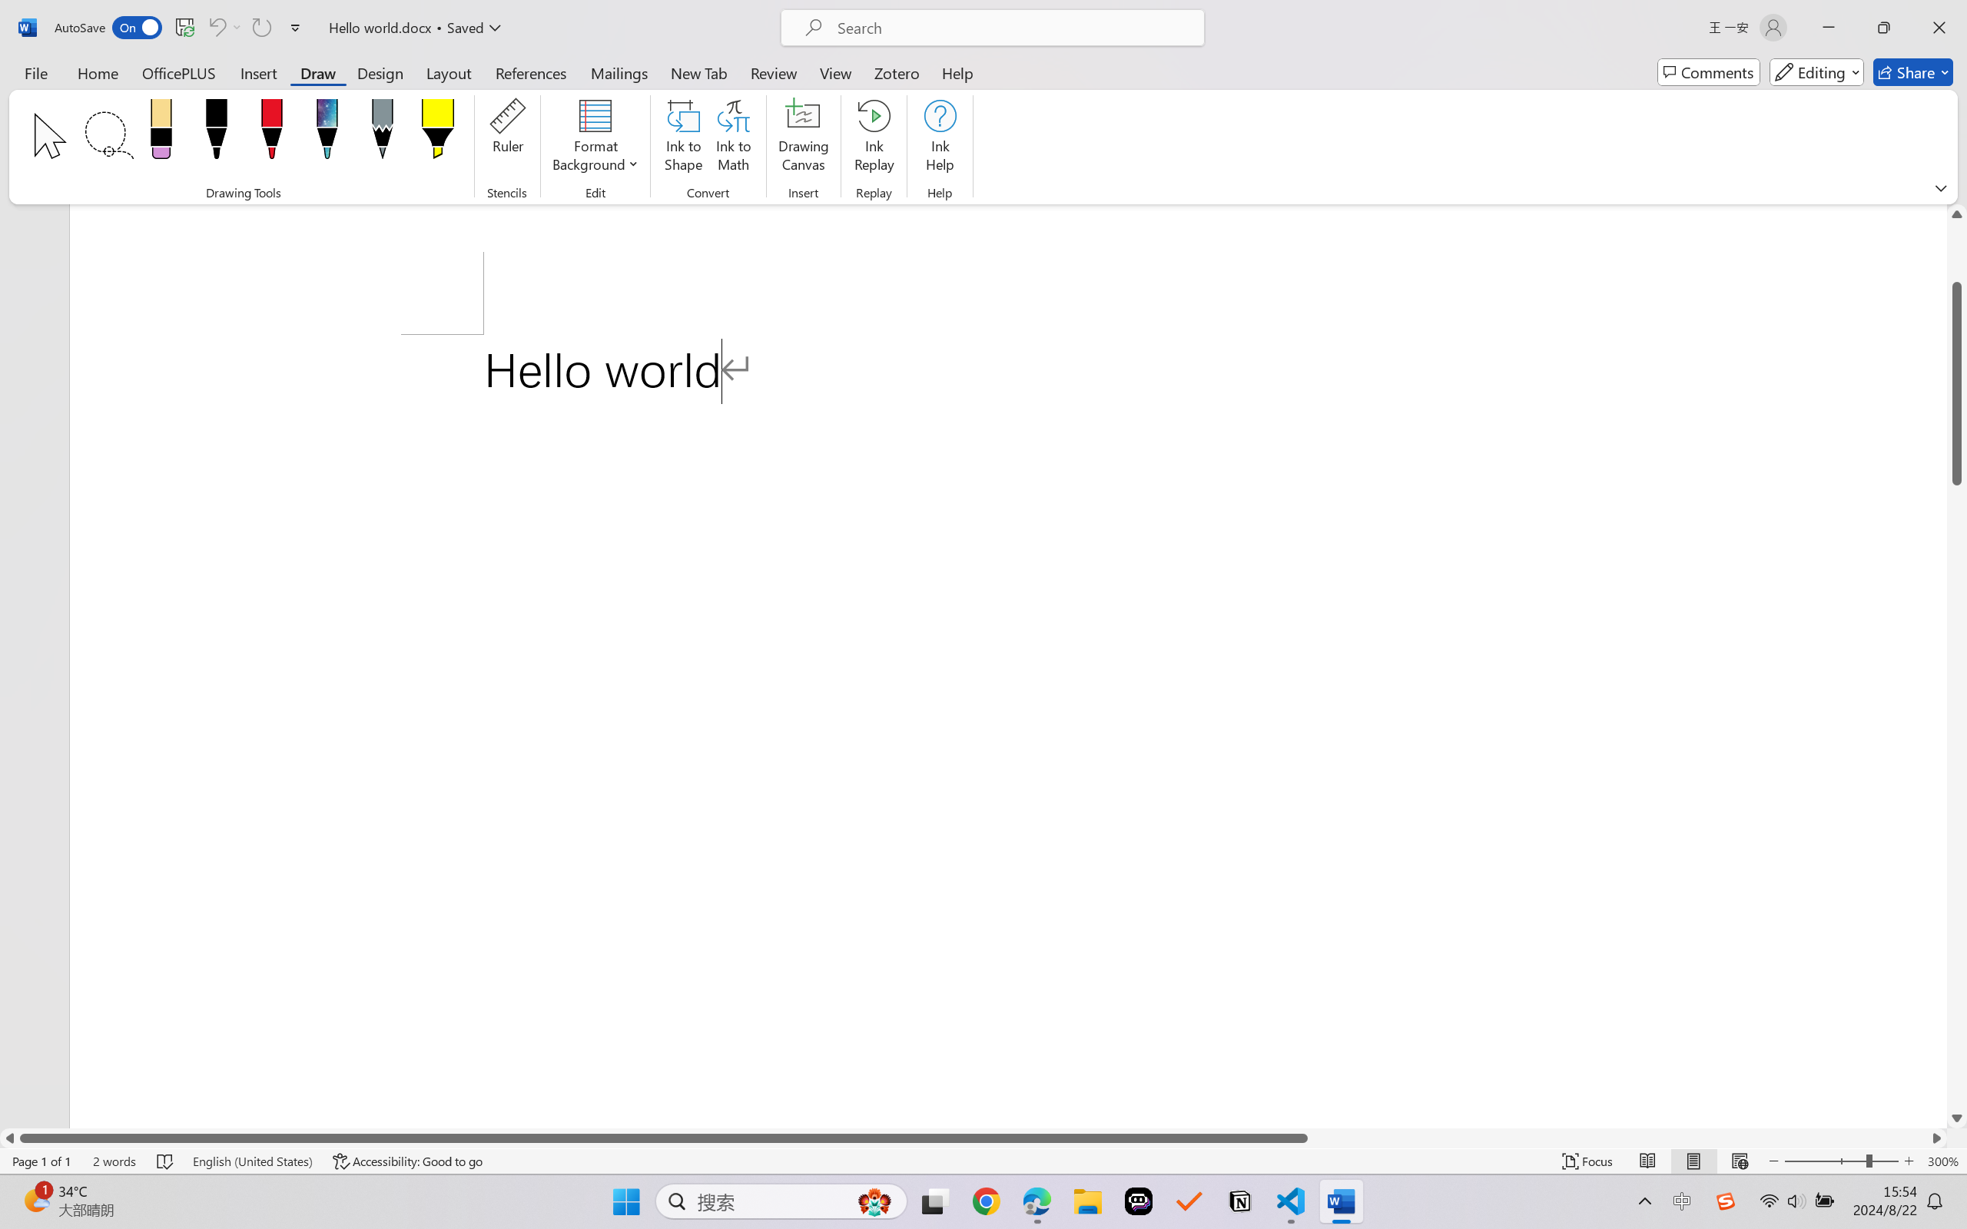  I want to click on Spelling and Grammar Check No Errors, so click(166, 1161).